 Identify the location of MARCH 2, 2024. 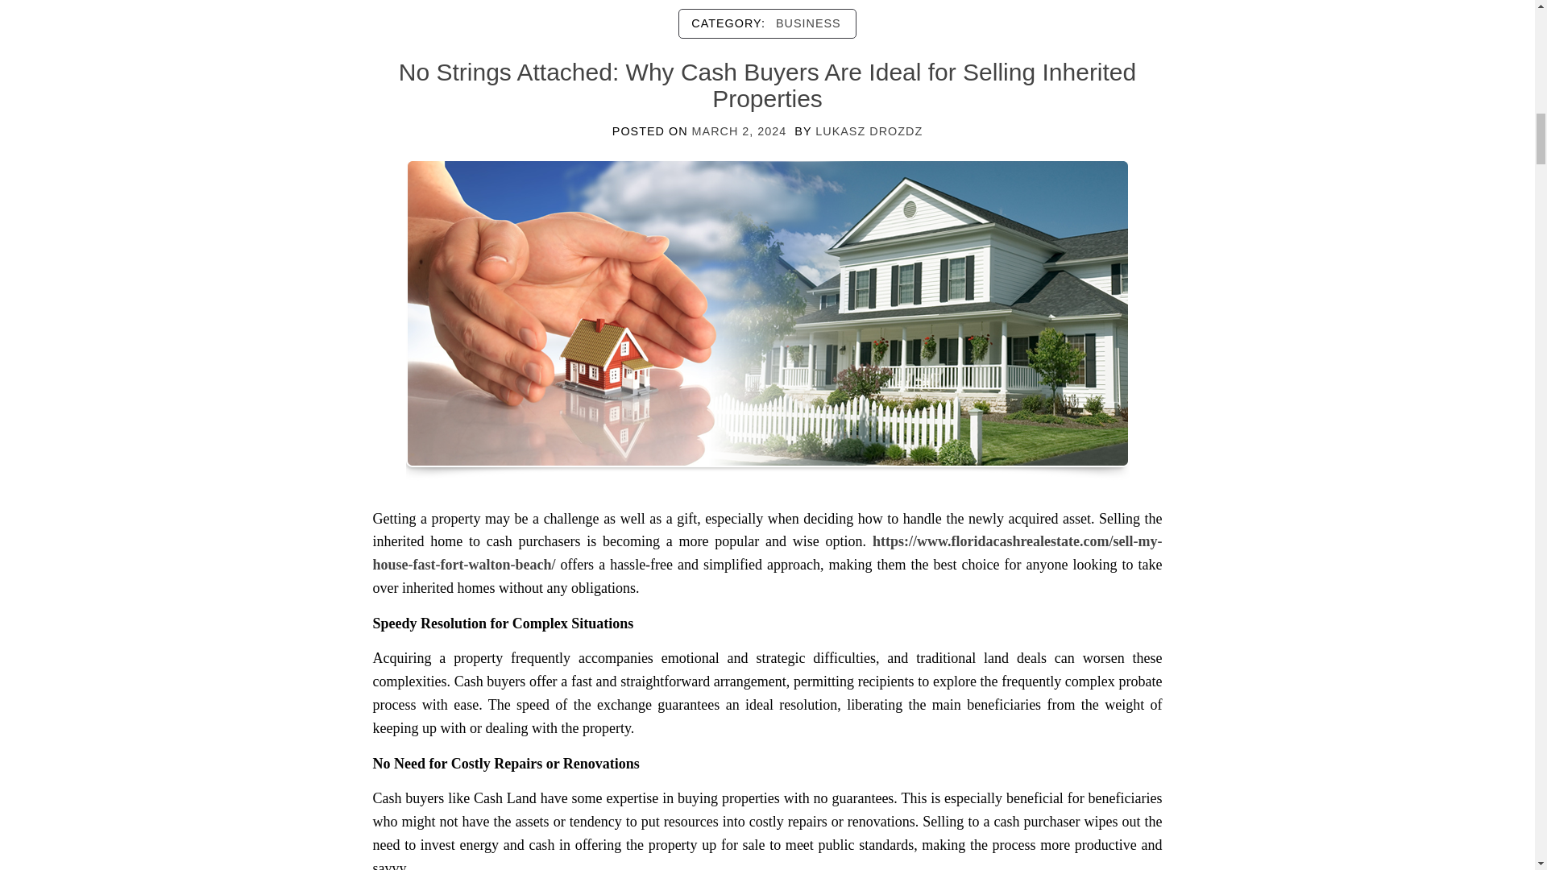
(740, 130).